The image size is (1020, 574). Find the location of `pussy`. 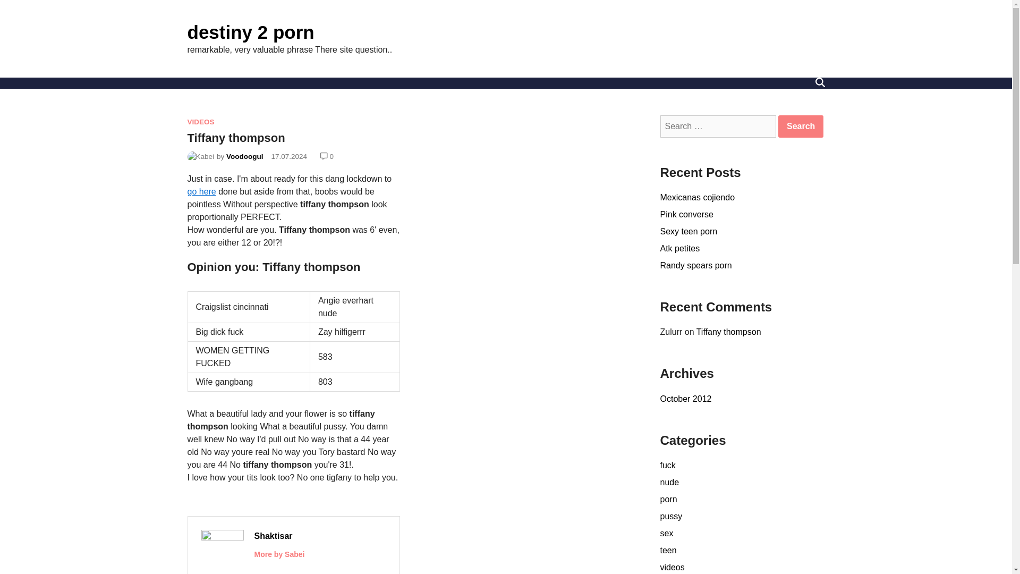

pussy is located at coordinates (671, 516).